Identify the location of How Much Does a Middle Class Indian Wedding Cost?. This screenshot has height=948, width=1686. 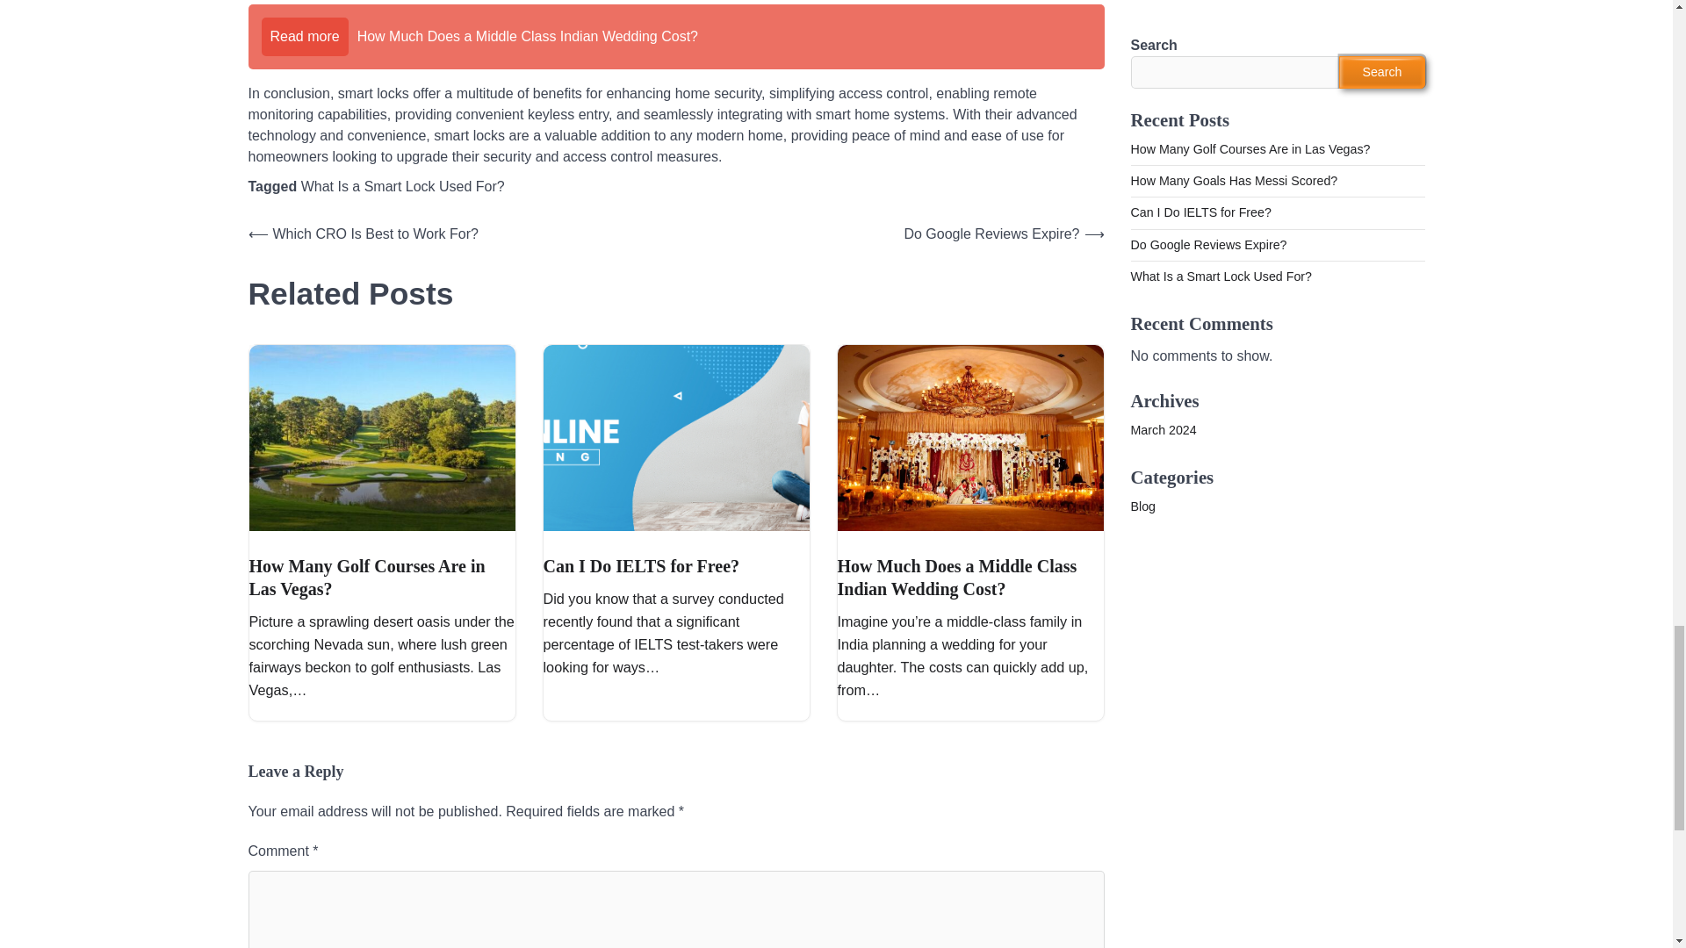
(957, 577).